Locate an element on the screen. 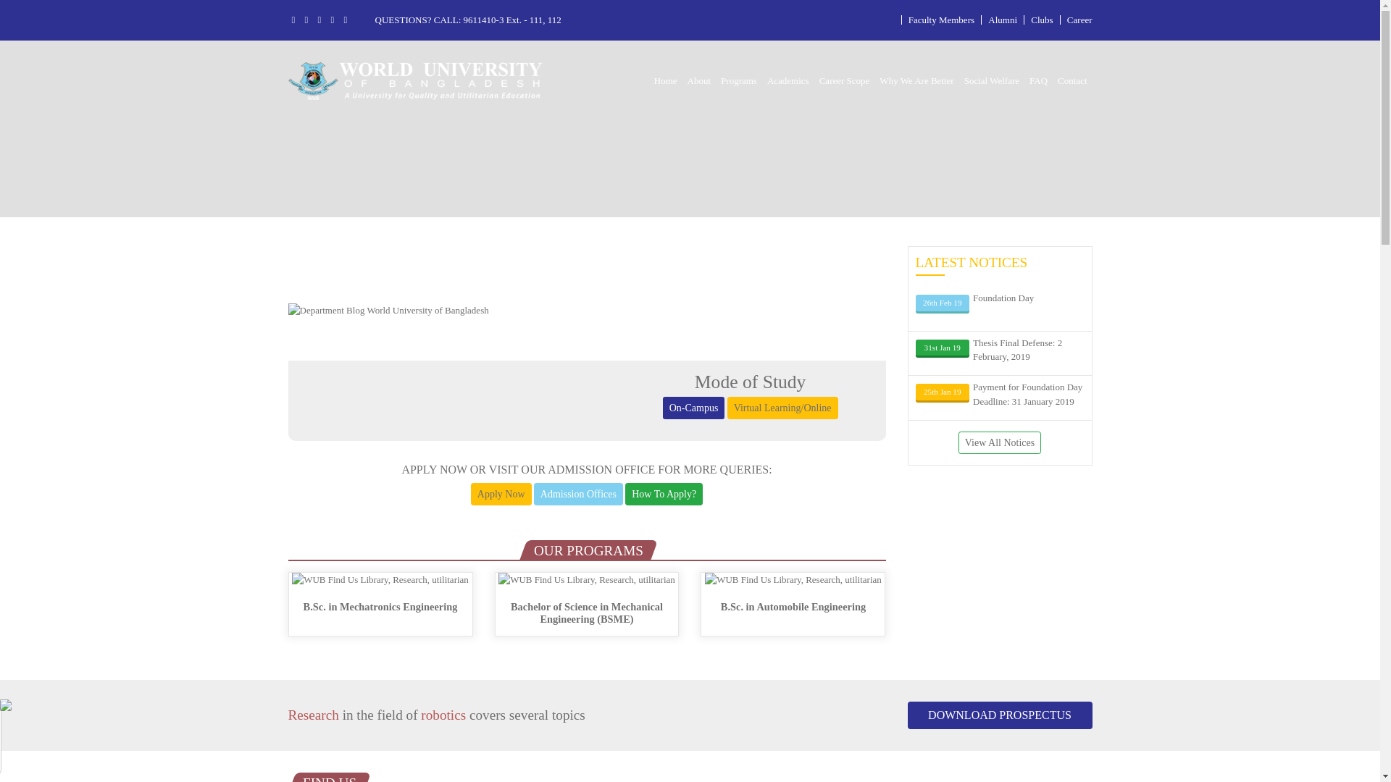 The height and width of the screenshot is (782, 1391). Career is located at coordinates (1079, 20).